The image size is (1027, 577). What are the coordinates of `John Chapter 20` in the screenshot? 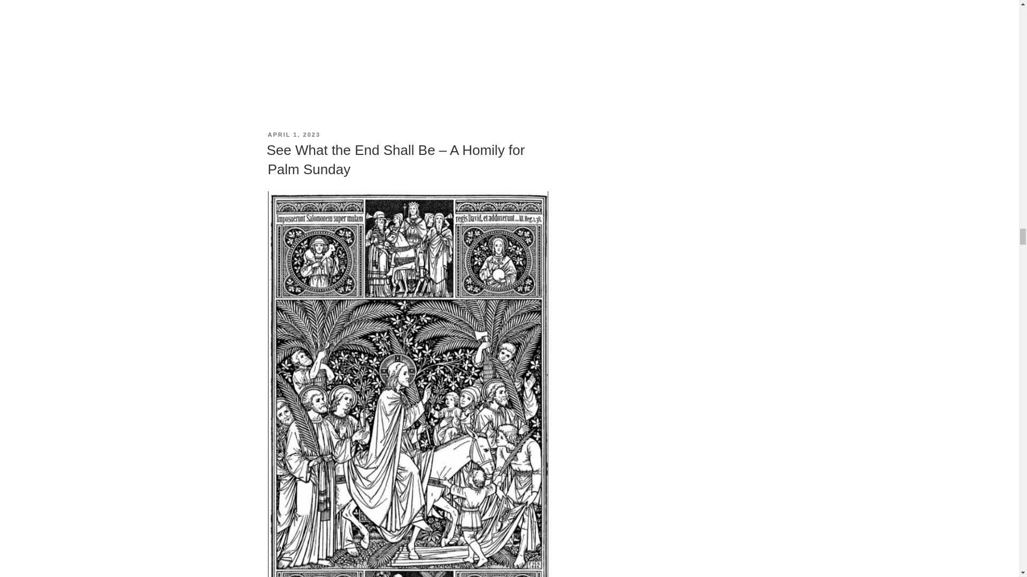 It's located at (407, 27).